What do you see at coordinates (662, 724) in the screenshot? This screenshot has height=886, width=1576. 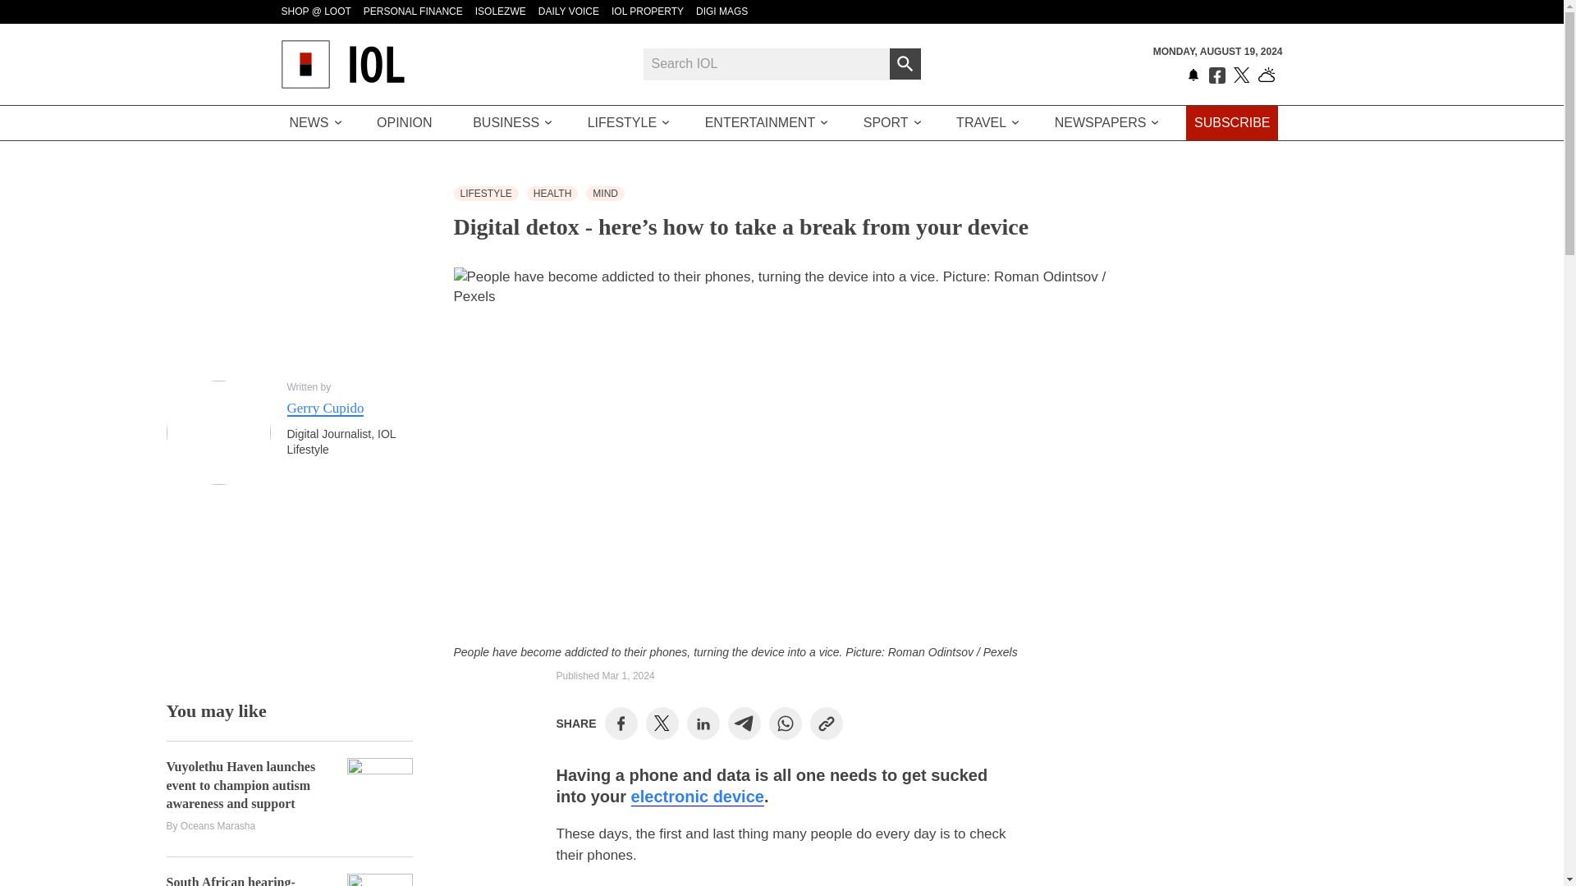 I see `Share on Twitter` at bounding box center [662, 724].